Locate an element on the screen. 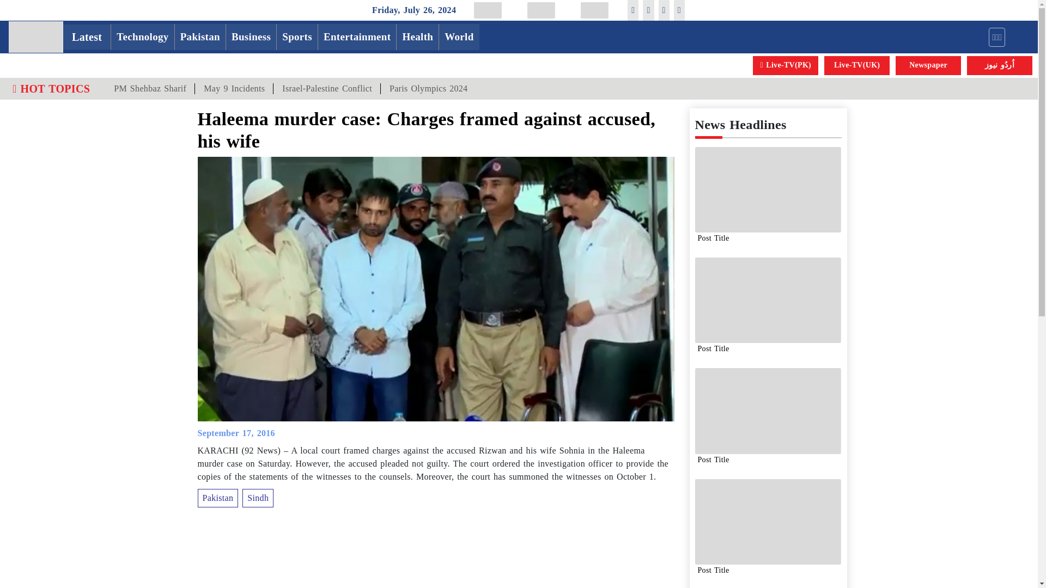 The height and width of the screenshot is (588, 1046). Israel-Palestine Conflict is located at coordinates (327, 88).